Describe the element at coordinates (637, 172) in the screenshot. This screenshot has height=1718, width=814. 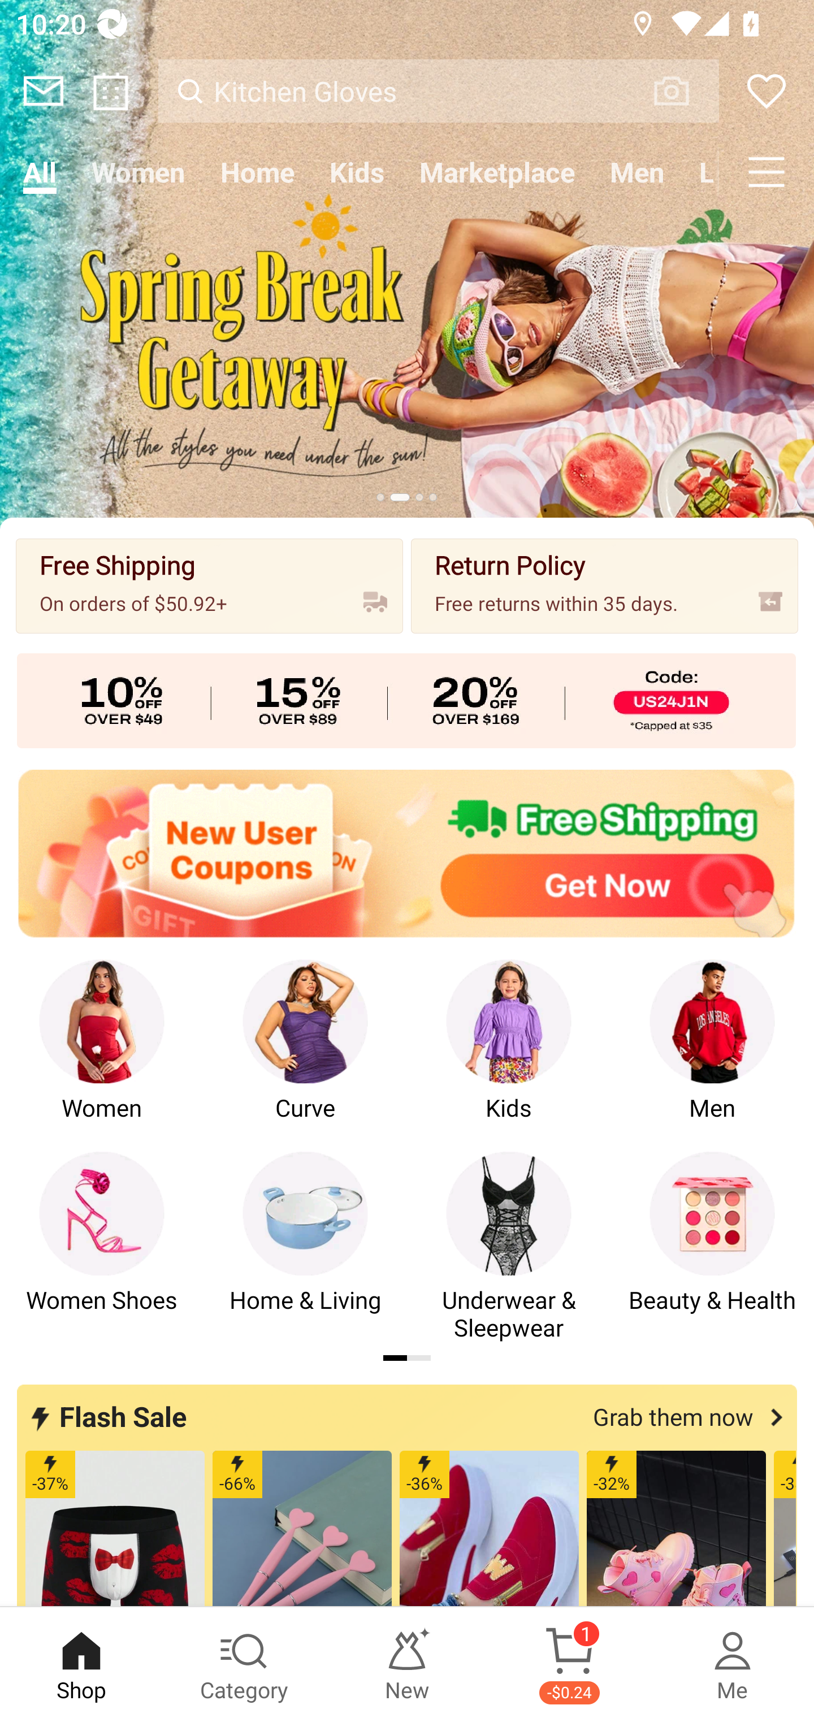
I see `Men` at that location.